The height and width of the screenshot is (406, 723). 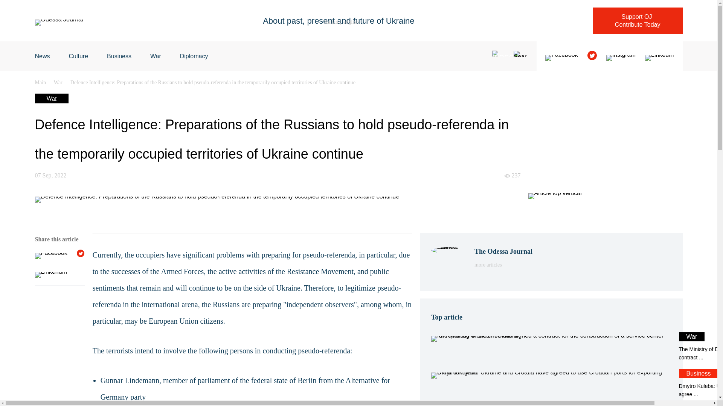 I want to click on italian, so click(x=503, y=265).